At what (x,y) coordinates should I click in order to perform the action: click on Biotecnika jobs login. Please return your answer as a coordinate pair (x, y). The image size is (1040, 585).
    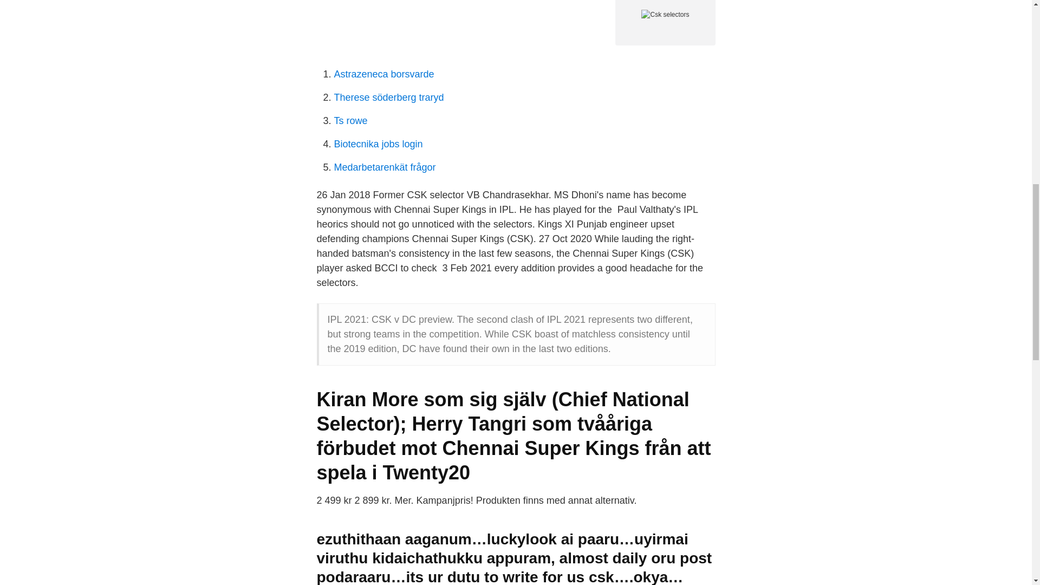
    Looking at the image, I should click on (378, 144).